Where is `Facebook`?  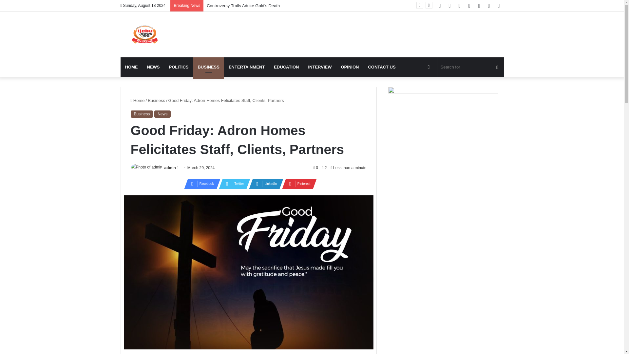 Facebook is located at coordinates (200, 184).